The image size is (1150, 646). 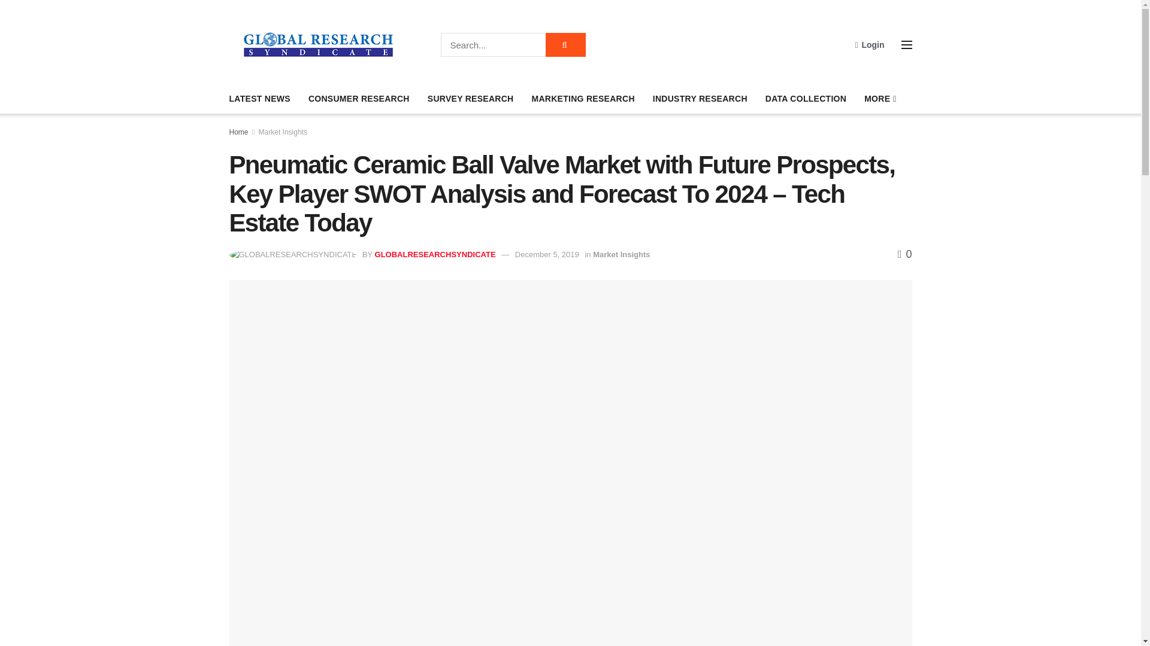 What do you see at coordinates (879, 99) in the screenshot?
I see `MORE` at bounding box center [879, 99].